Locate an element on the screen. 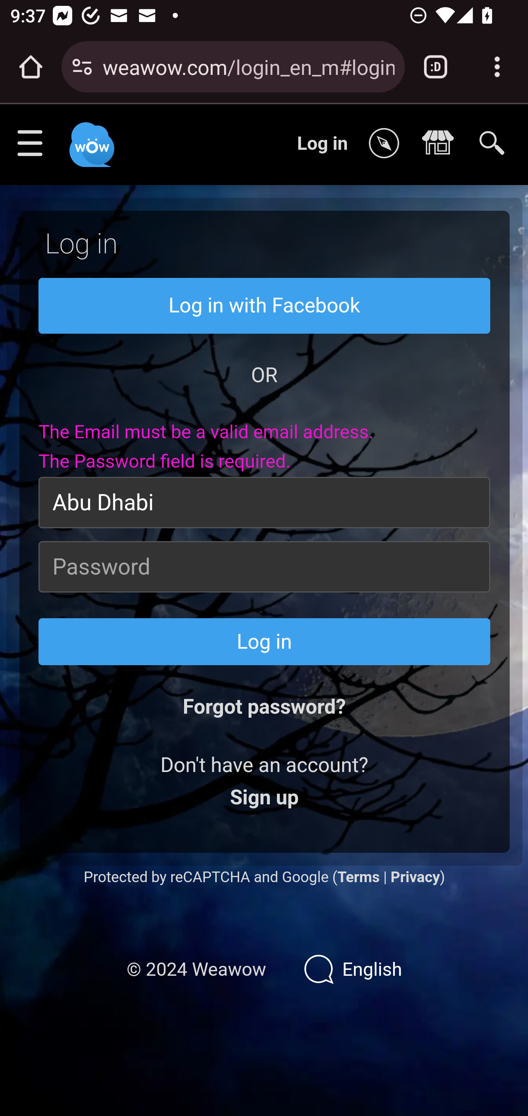 This screenshot has width=528, height=1116. Weawow is located at coordinates (90, 138).